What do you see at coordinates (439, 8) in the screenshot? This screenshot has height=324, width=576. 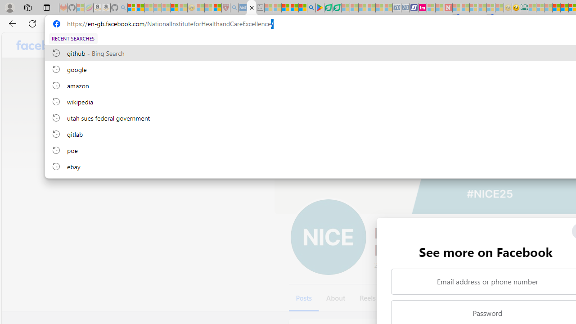 I see `Microsoft Start - Sleeping` at bounding box center [439, 8].